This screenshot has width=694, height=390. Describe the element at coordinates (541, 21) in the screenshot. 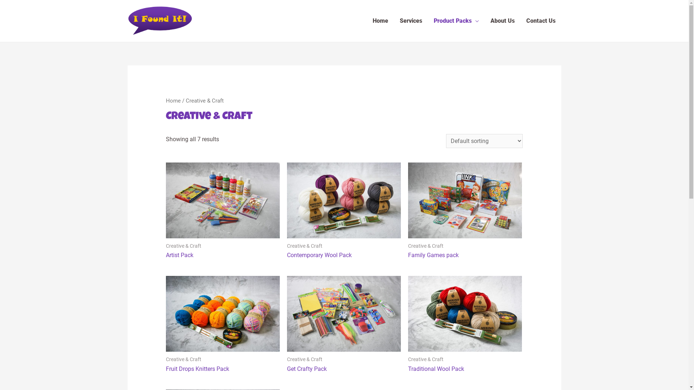

I see `Contact Us` at that location.